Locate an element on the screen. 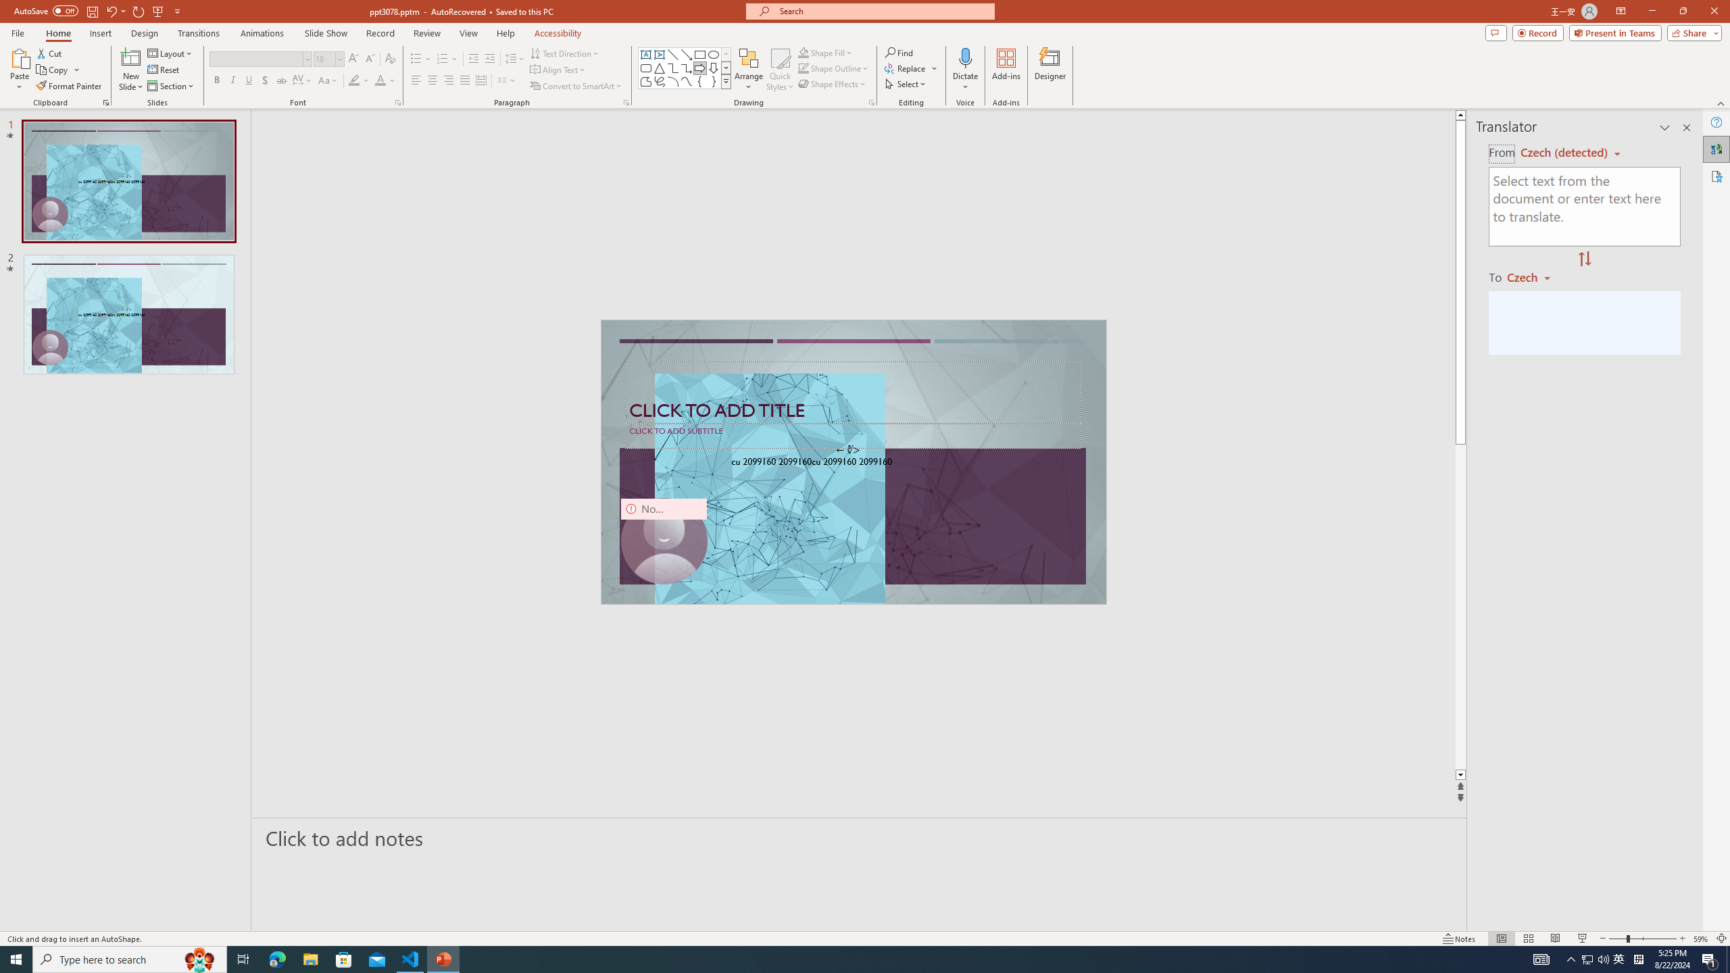 This screenshot has width=1730, height=973. Italic is located at coordinates (232, 81).